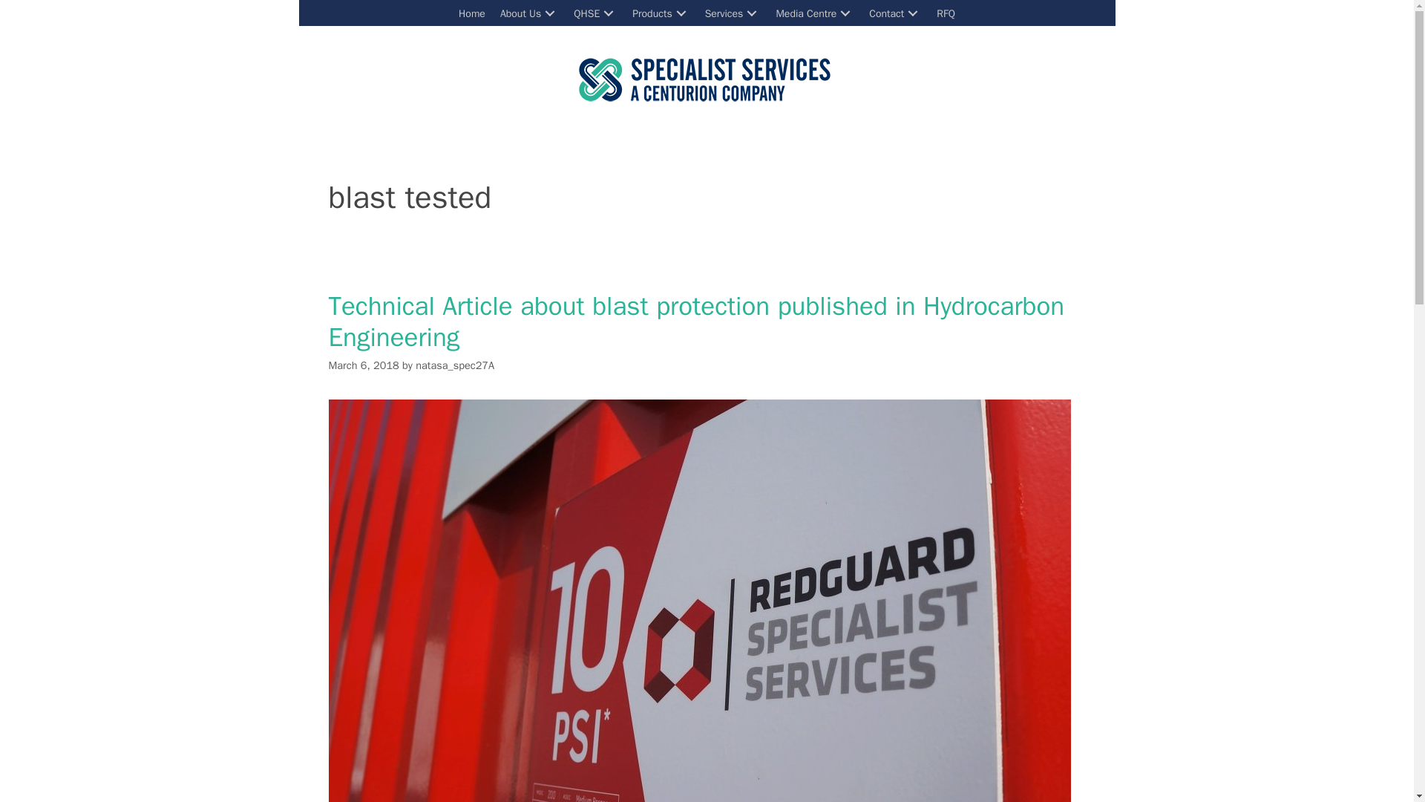 This screenshot has width=1425, height=802. What do you see at coordinates (472, 13) in the screenshot?
I see `Home` at bounding box center [472, 13].